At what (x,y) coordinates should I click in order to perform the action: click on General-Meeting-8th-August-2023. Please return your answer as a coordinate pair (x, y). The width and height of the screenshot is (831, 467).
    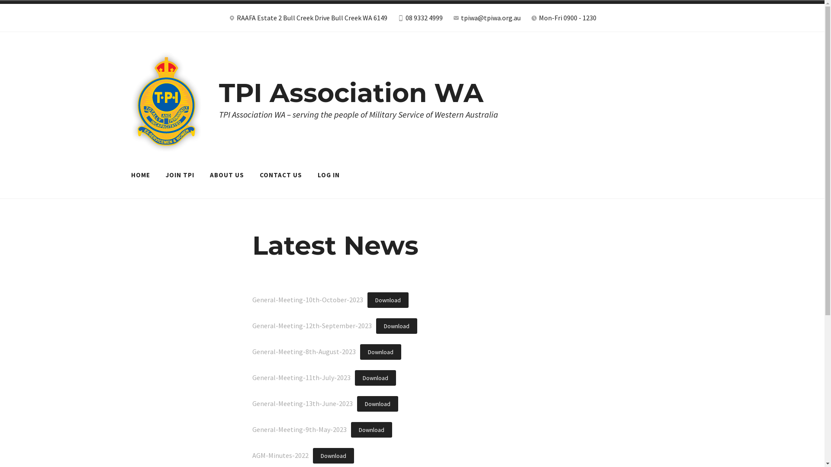
    Looking at the image, I should click on (304, 352).